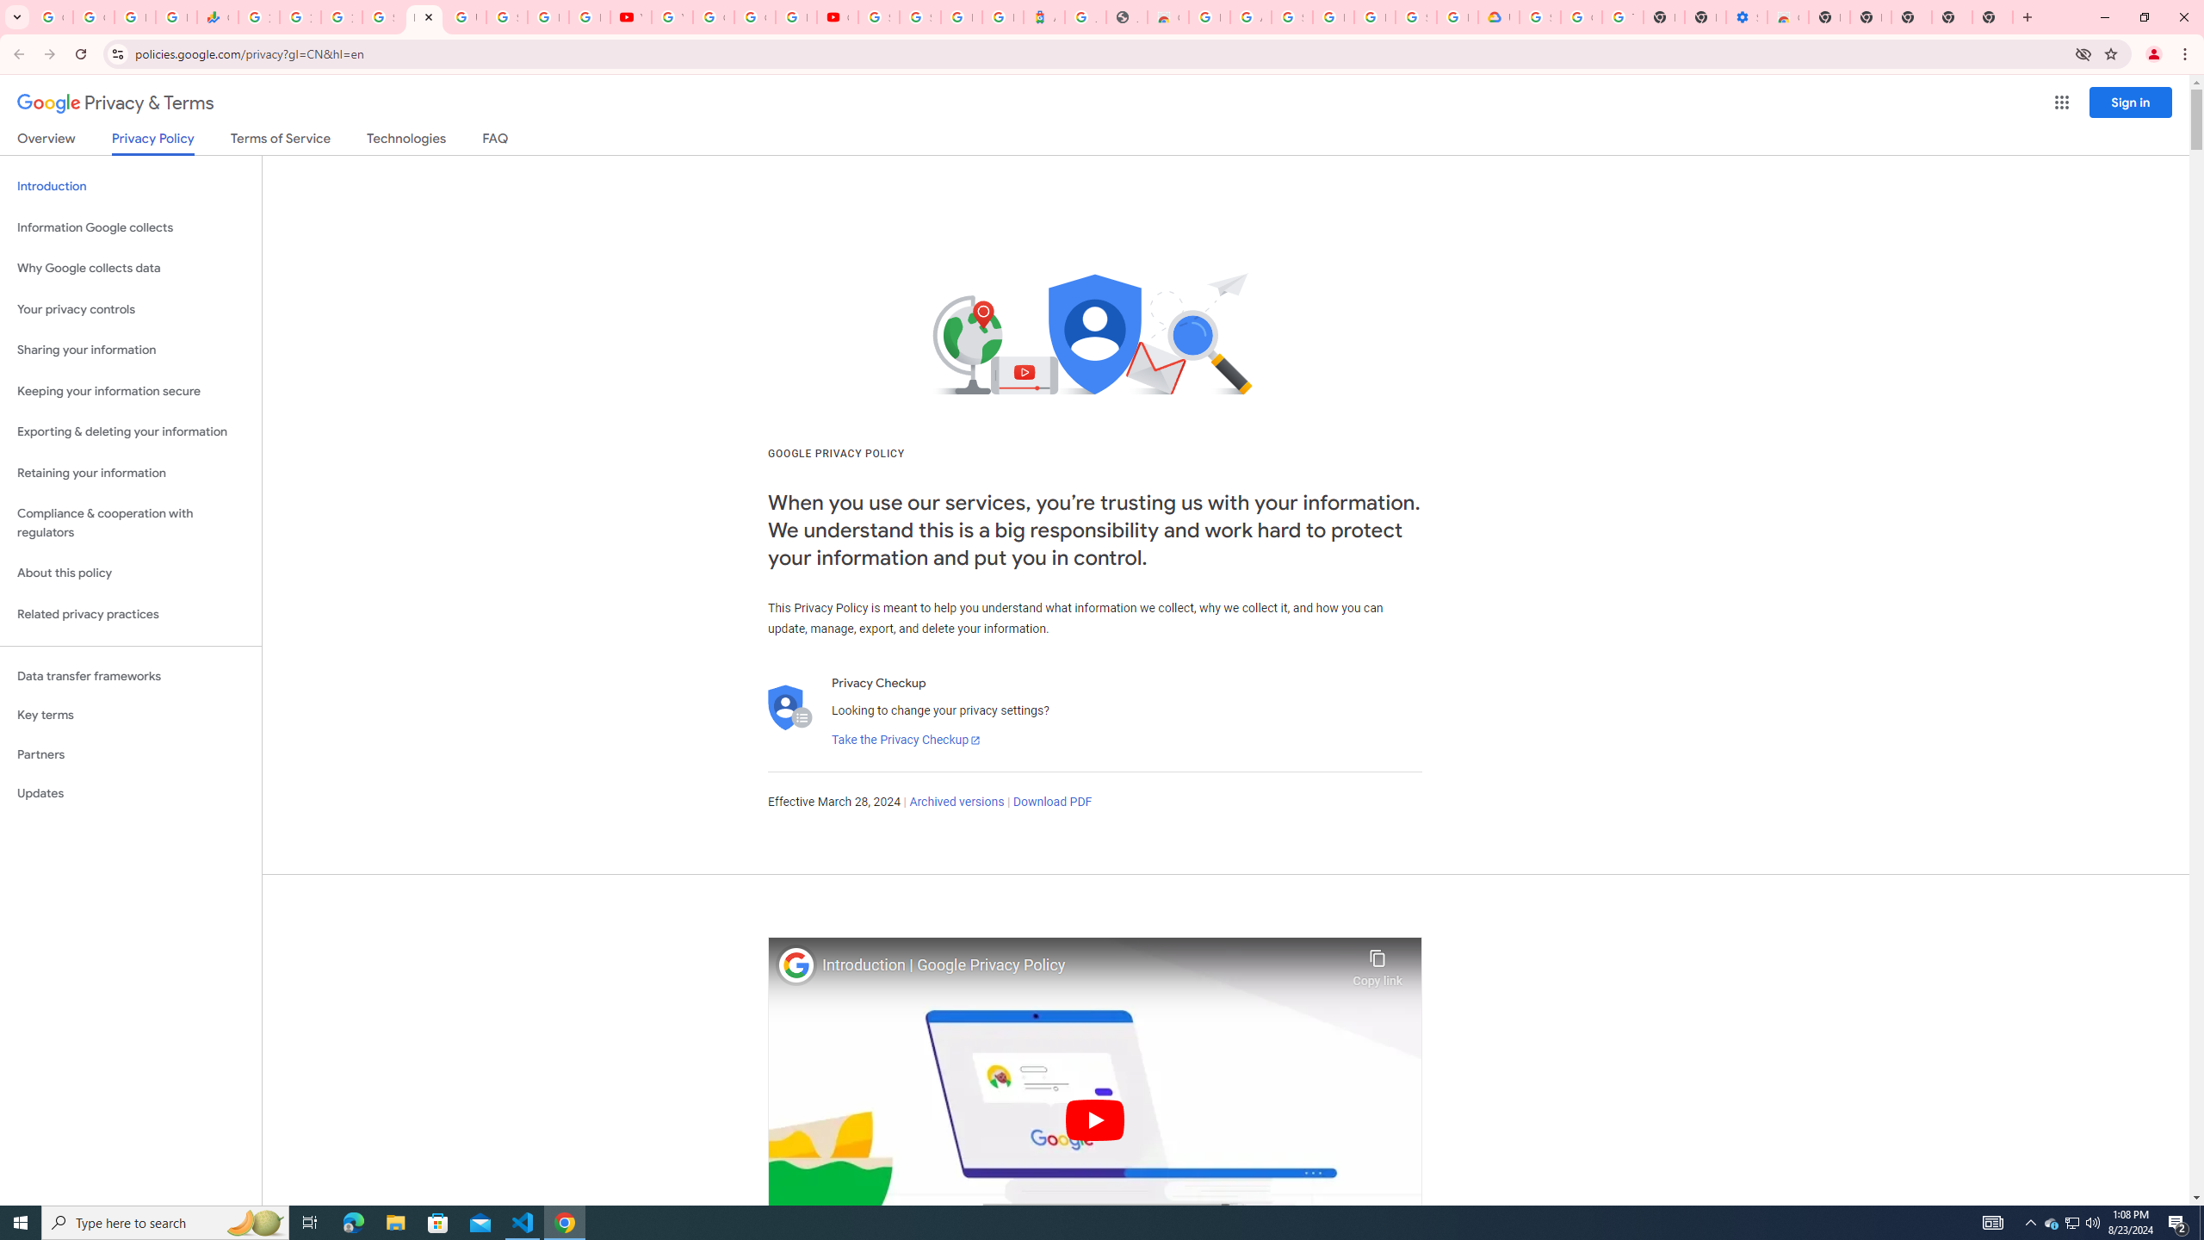 The height and width of the screenshot is (1240, 2204). What do you see at coordinates (383, 17) in the screenshot?
I see `Sign in - Google Accounts` at bounding box center [383, 17].